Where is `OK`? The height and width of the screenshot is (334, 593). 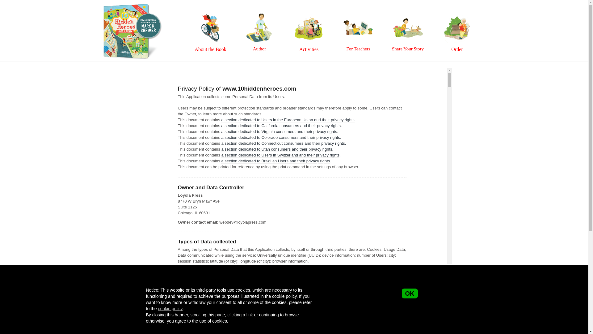
OK is located at coordinates (410, 293).